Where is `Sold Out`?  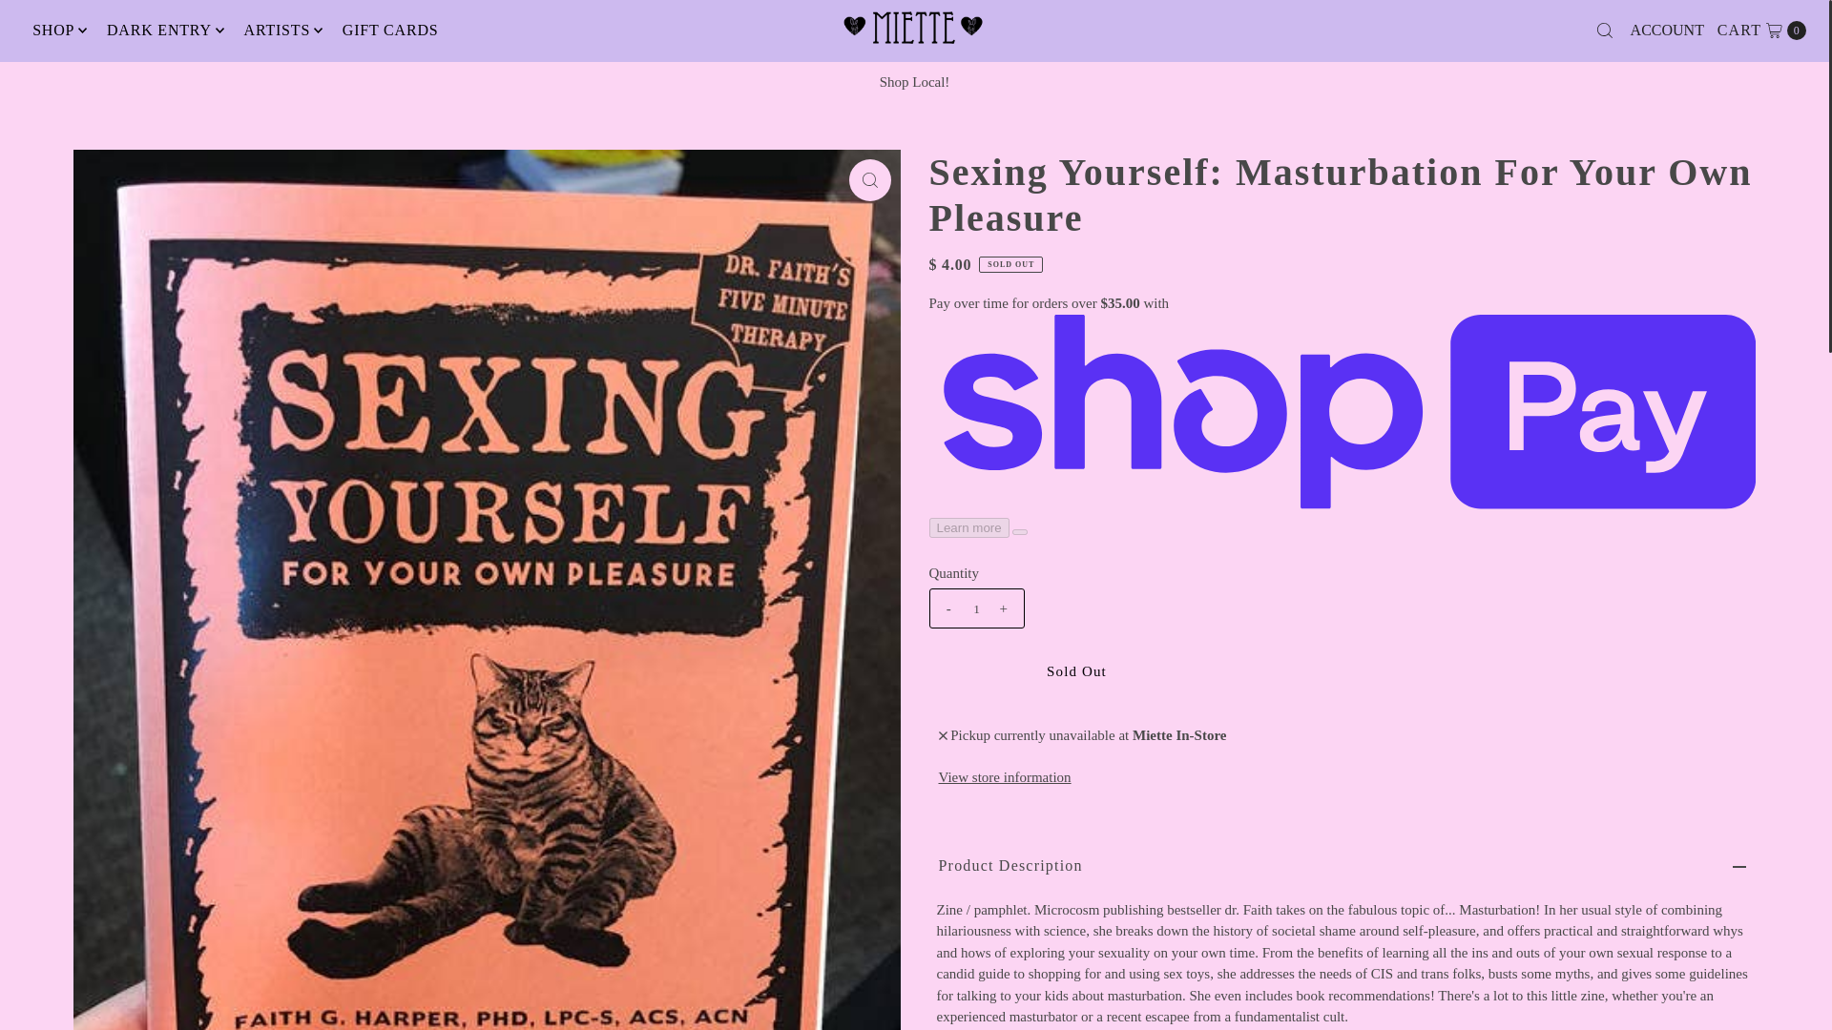 Sold Out is located at coordinates (1076, 671).